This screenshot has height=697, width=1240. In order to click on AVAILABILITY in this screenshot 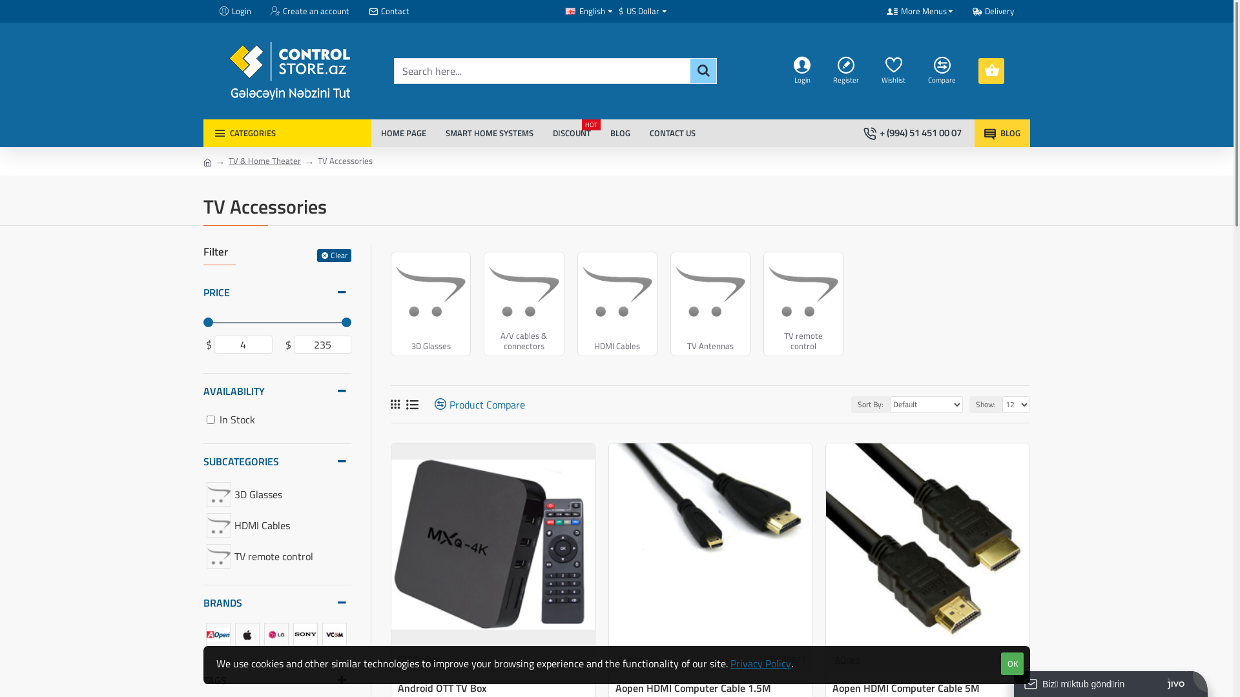, I will do `click(278, 391)`.